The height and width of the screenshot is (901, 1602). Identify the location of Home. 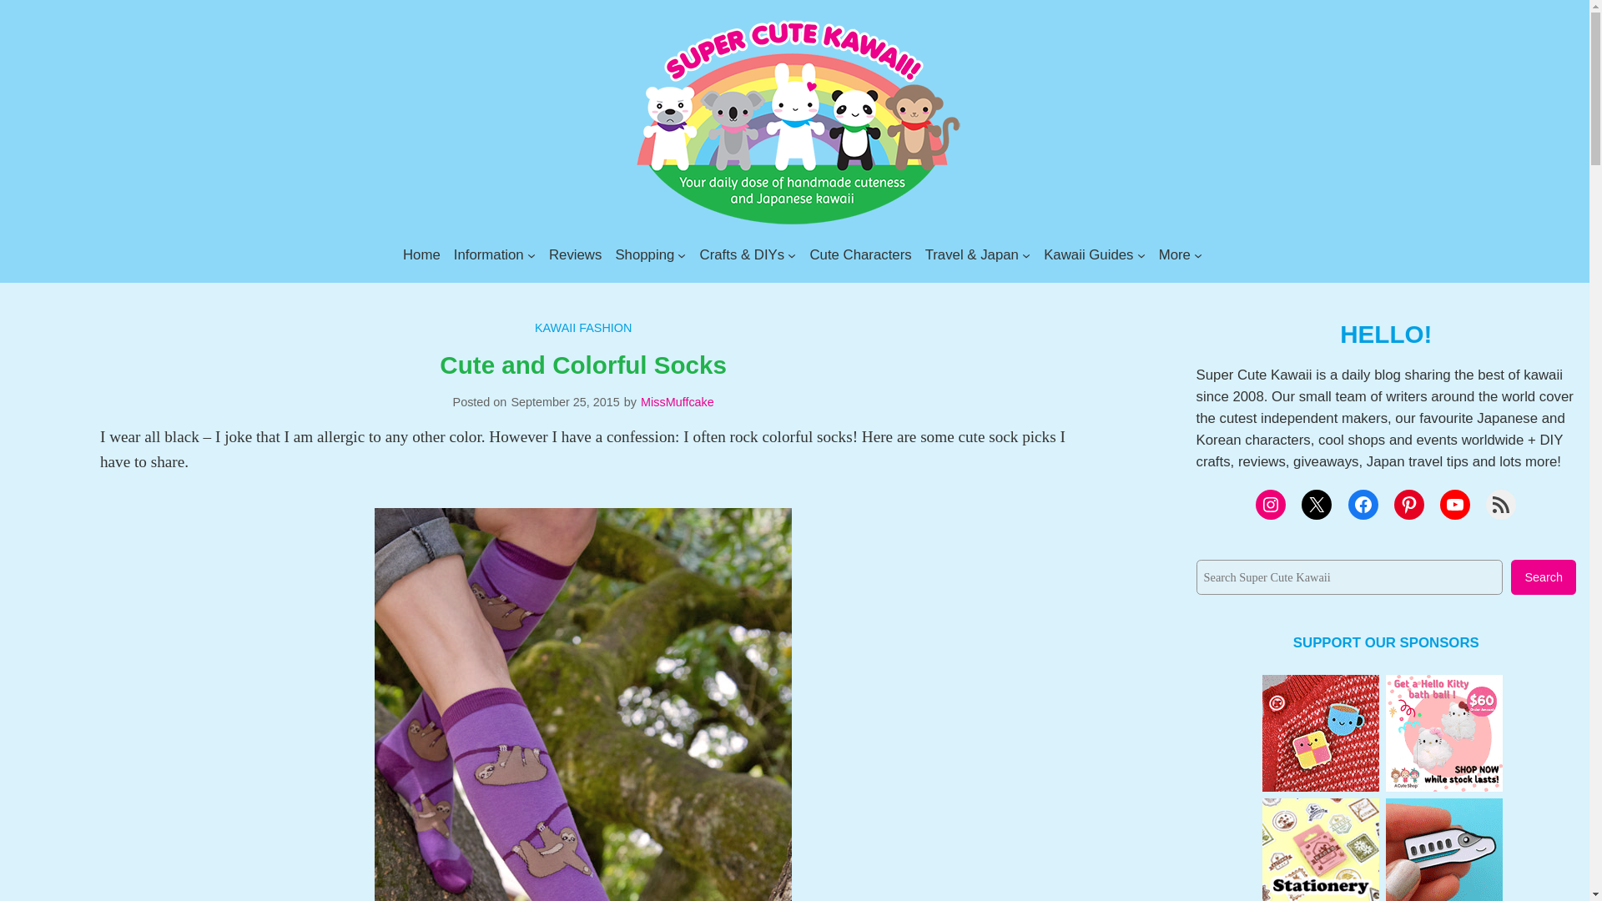
(422, 254).